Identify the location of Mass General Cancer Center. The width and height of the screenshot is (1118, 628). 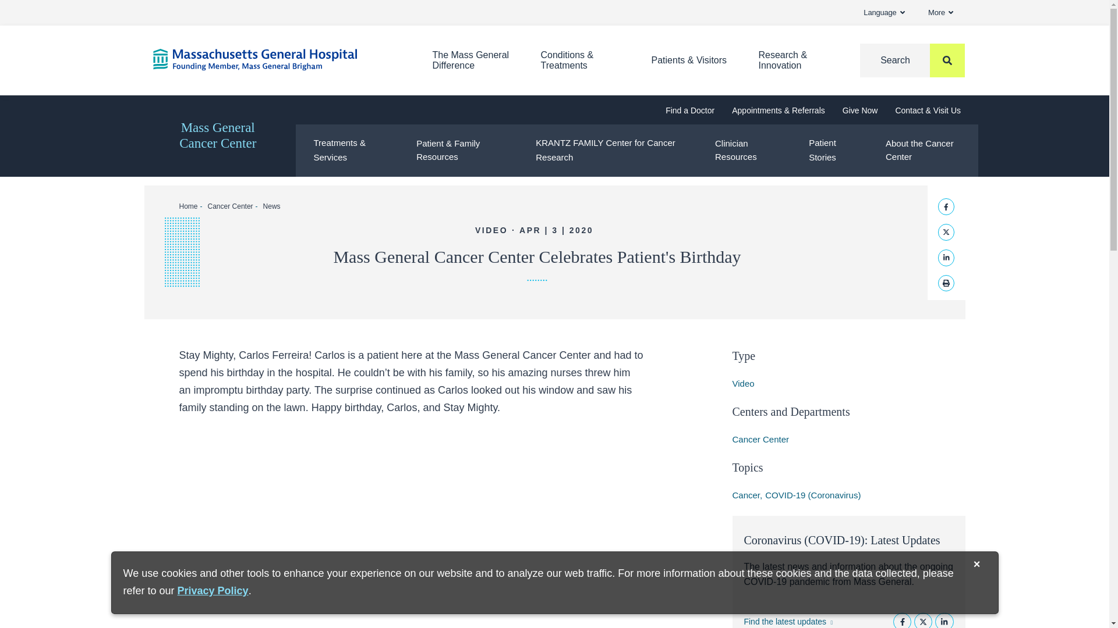
(217, 136).